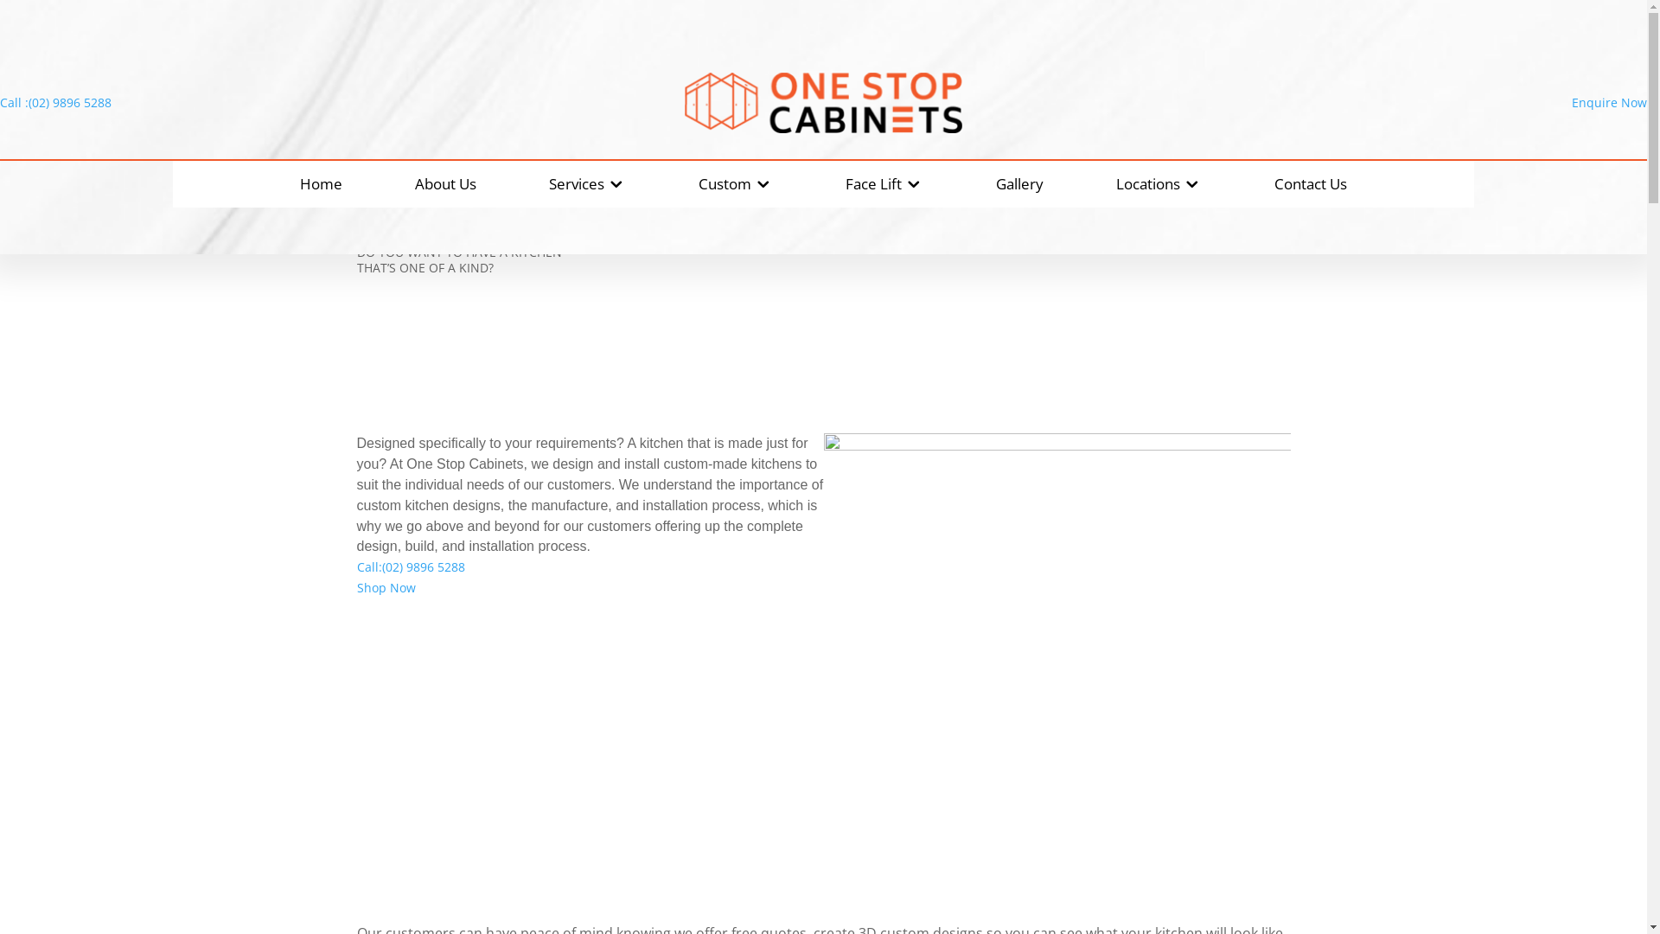 The image size is (1660, 934). What do you see at coordinates (410, 567) in the screenshot?
I see `Call:(02) 9896 5288` at bounding box center [410, 567].